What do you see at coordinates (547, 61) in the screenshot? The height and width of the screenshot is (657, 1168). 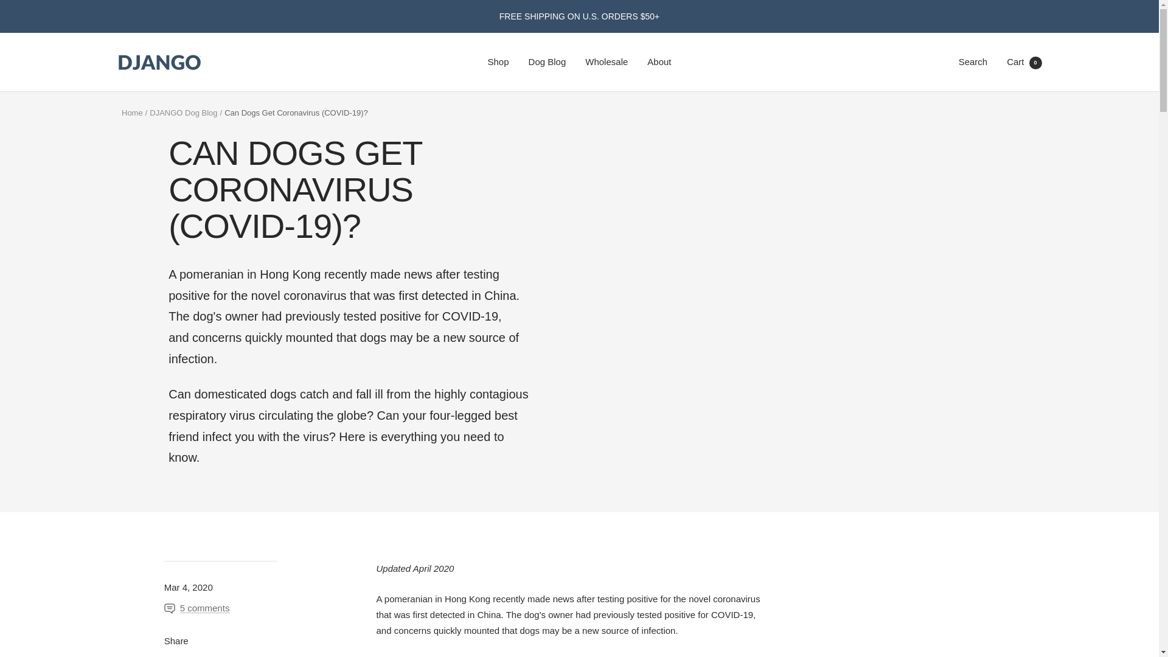 I see `Wholesale` at bounding box center [547, 61].